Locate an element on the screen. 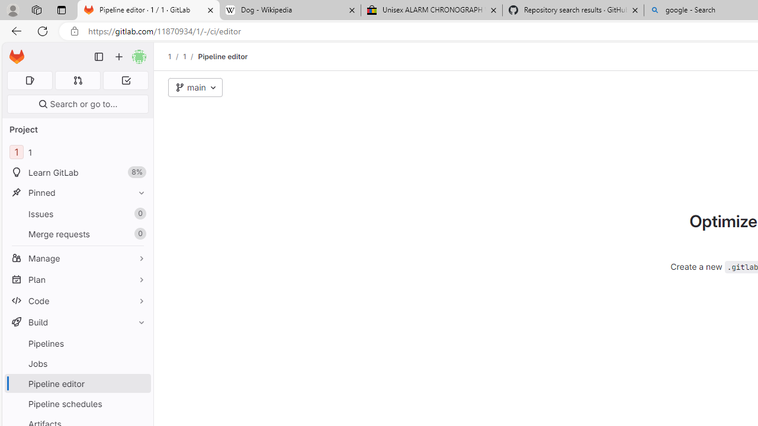  Pipeline schedules is located at coordinates (77, 404).